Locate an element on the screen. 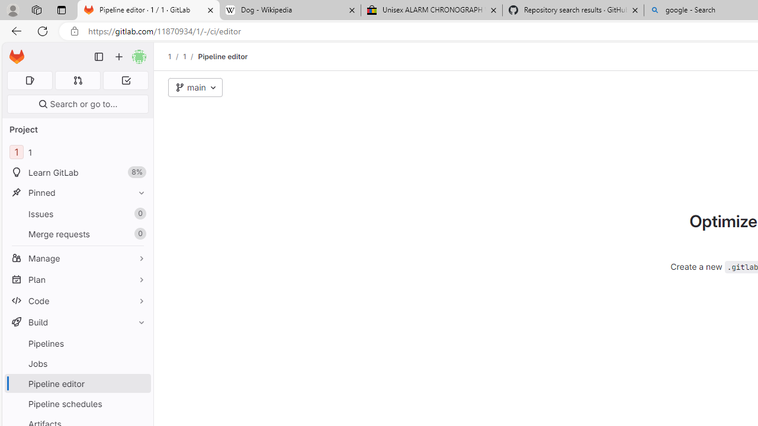  Pipeline schedules is located at coordinates (77, 404).